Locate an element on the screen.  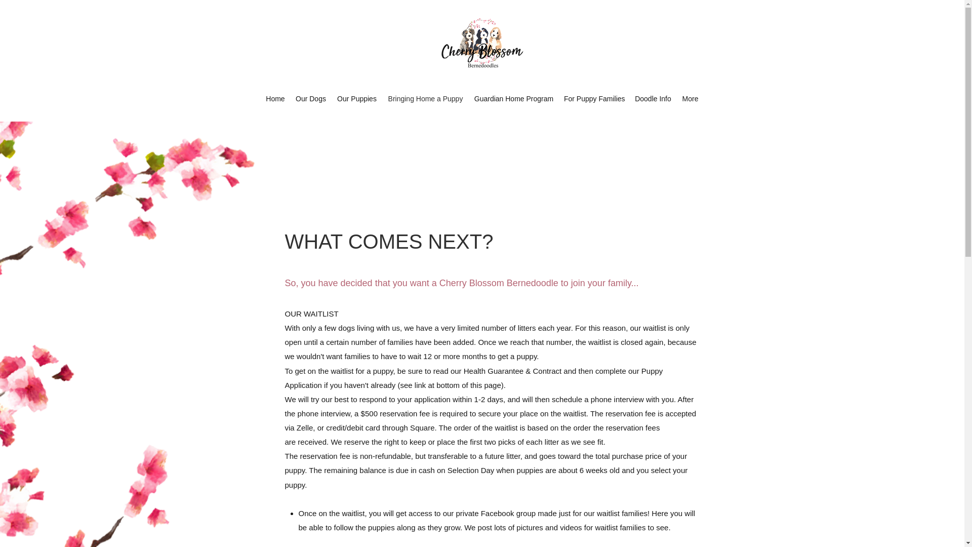
Our Dogs is located at coordinates (310, 98).